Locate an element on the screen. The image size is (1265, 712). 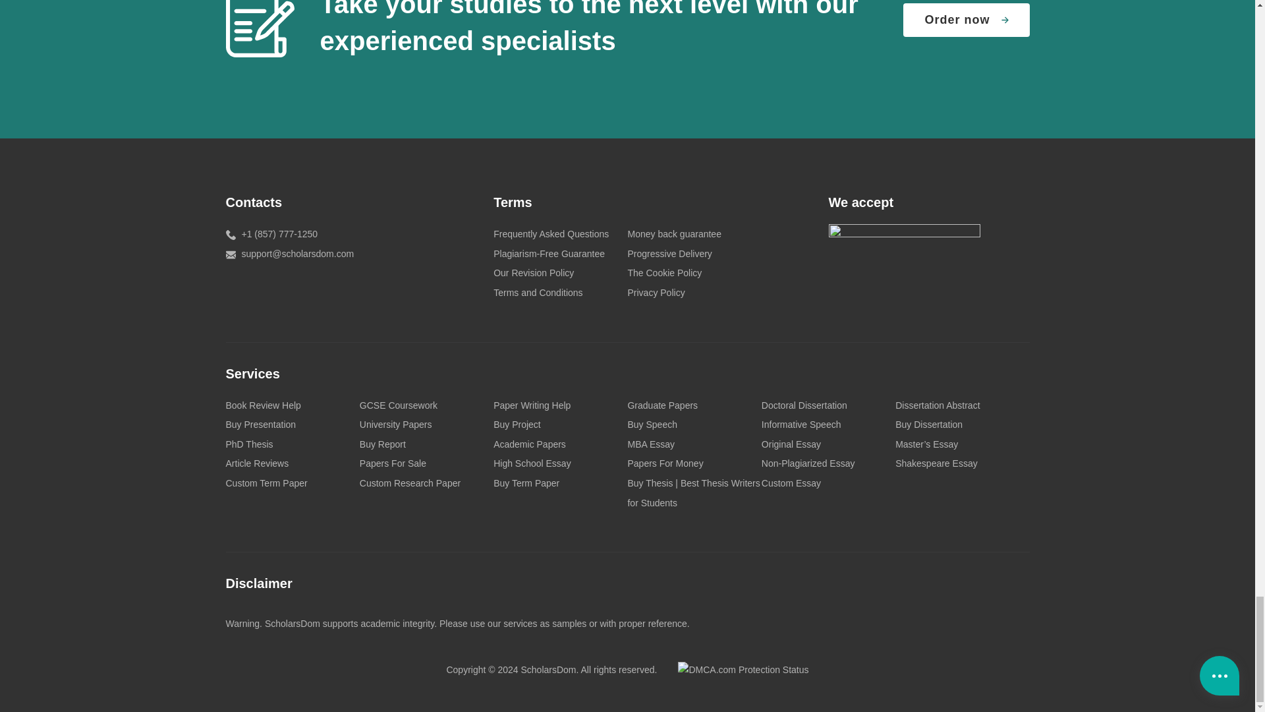
Our Revision Policy is located at coordinates (534, 273).